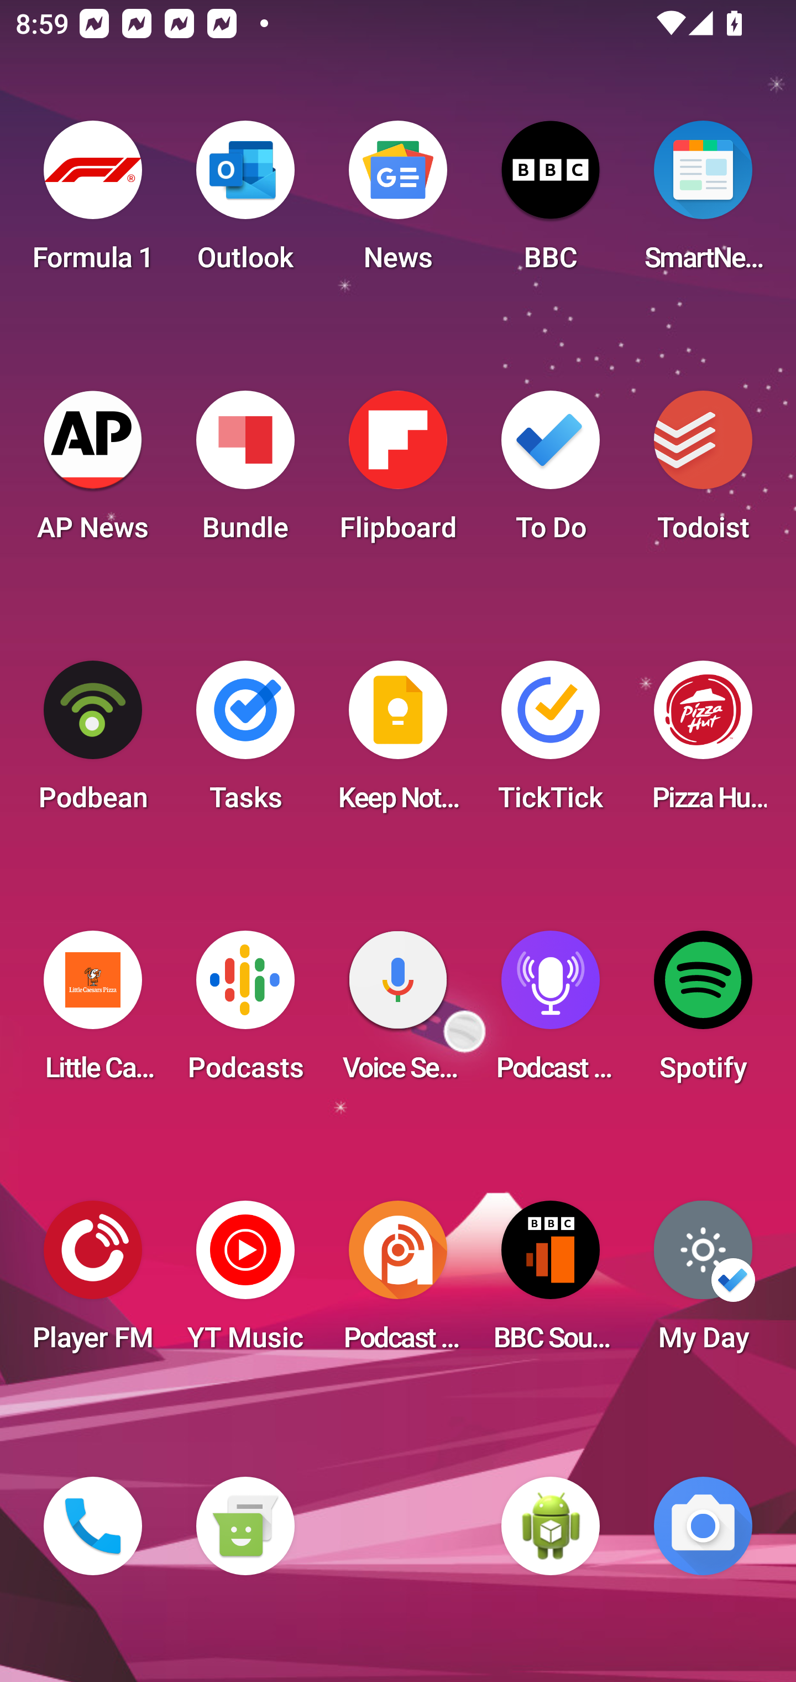  Describe the element at coordinates (93, 203) in the screenshot. I see `Formula 1` at that location.